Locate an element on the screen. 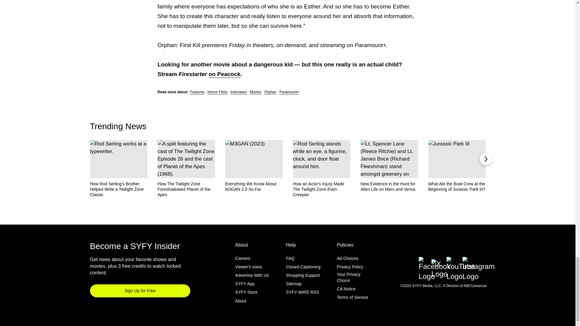  on Peacock is located at coordinates (224, 74).